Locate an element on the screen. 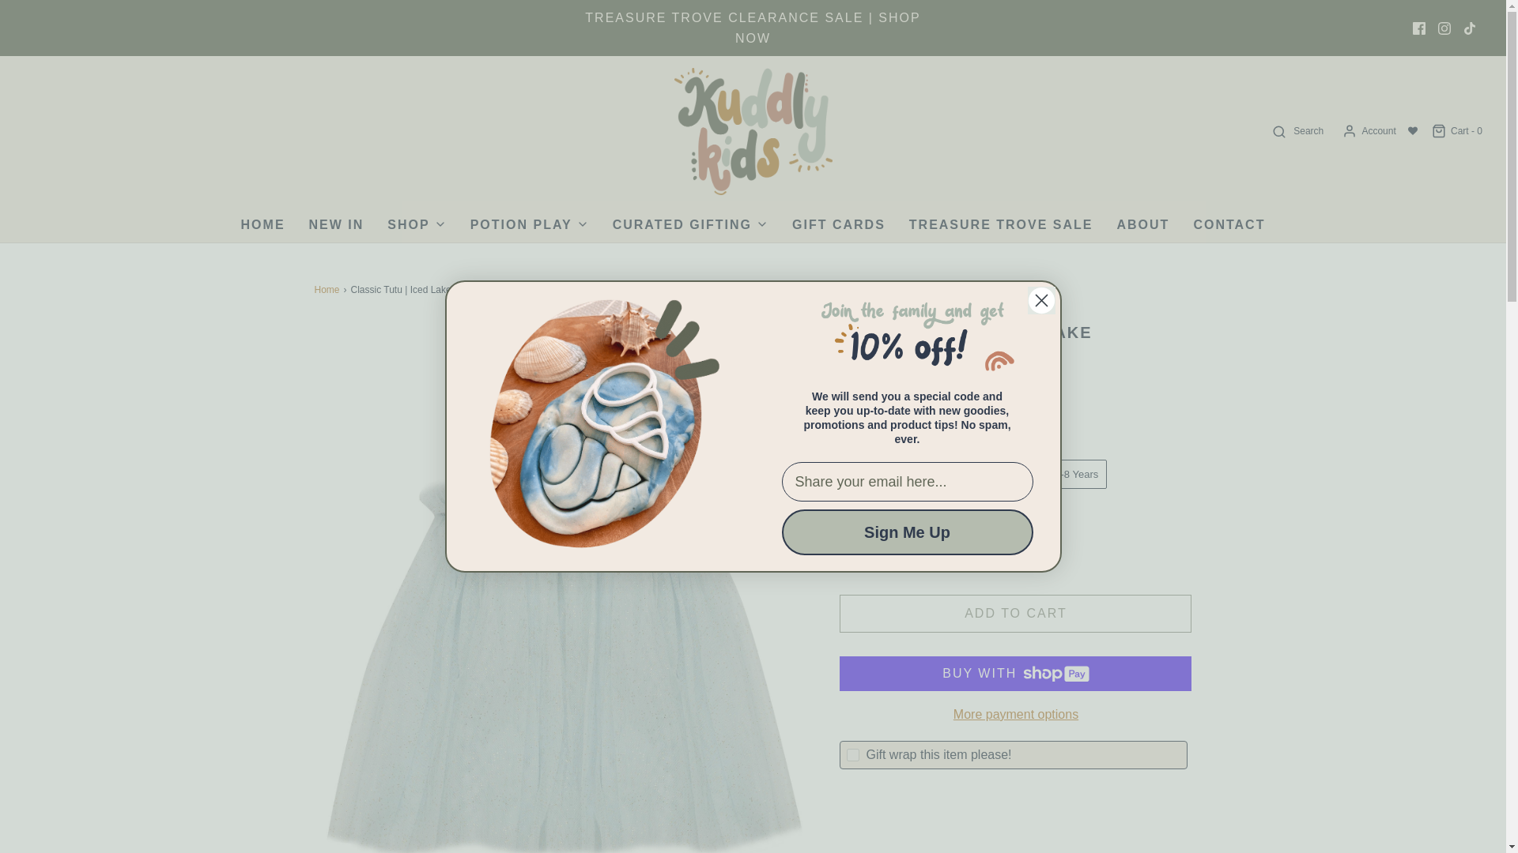  1 is located at coordinates (919, 550).